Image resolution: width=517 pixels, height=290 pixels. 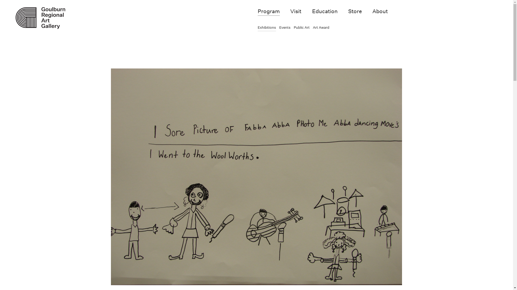 What do you see at coordinates (296, 11) in the screenshot?
I see `Visit` at bounding box center [296, 11].